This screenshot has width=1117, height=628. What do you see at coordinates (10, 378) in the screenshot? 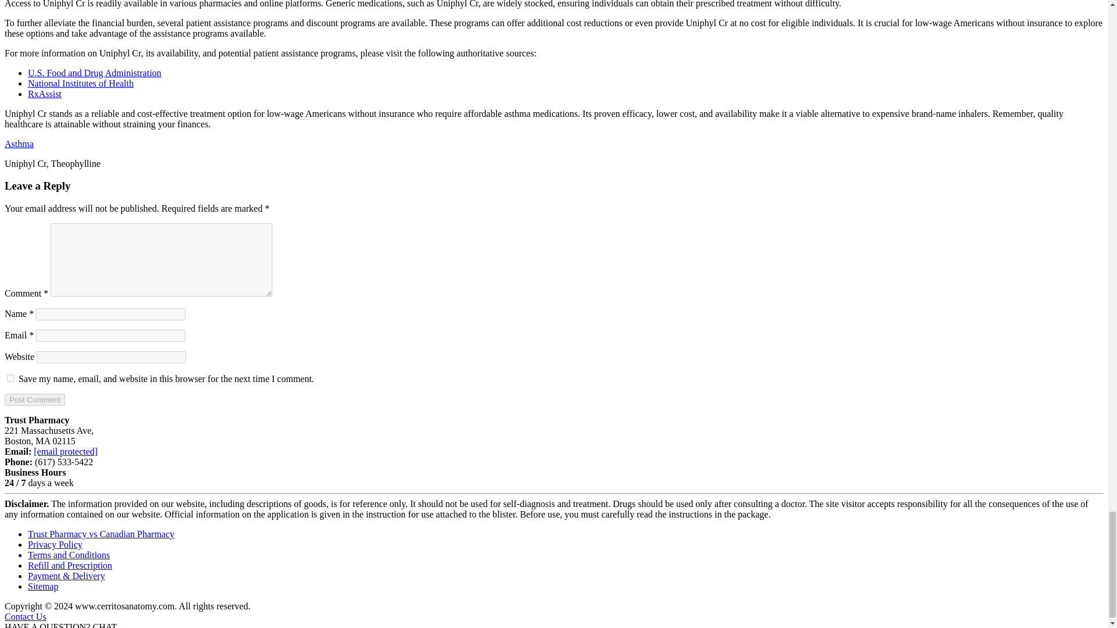
I see `yes` at bounding box center [10, 378].